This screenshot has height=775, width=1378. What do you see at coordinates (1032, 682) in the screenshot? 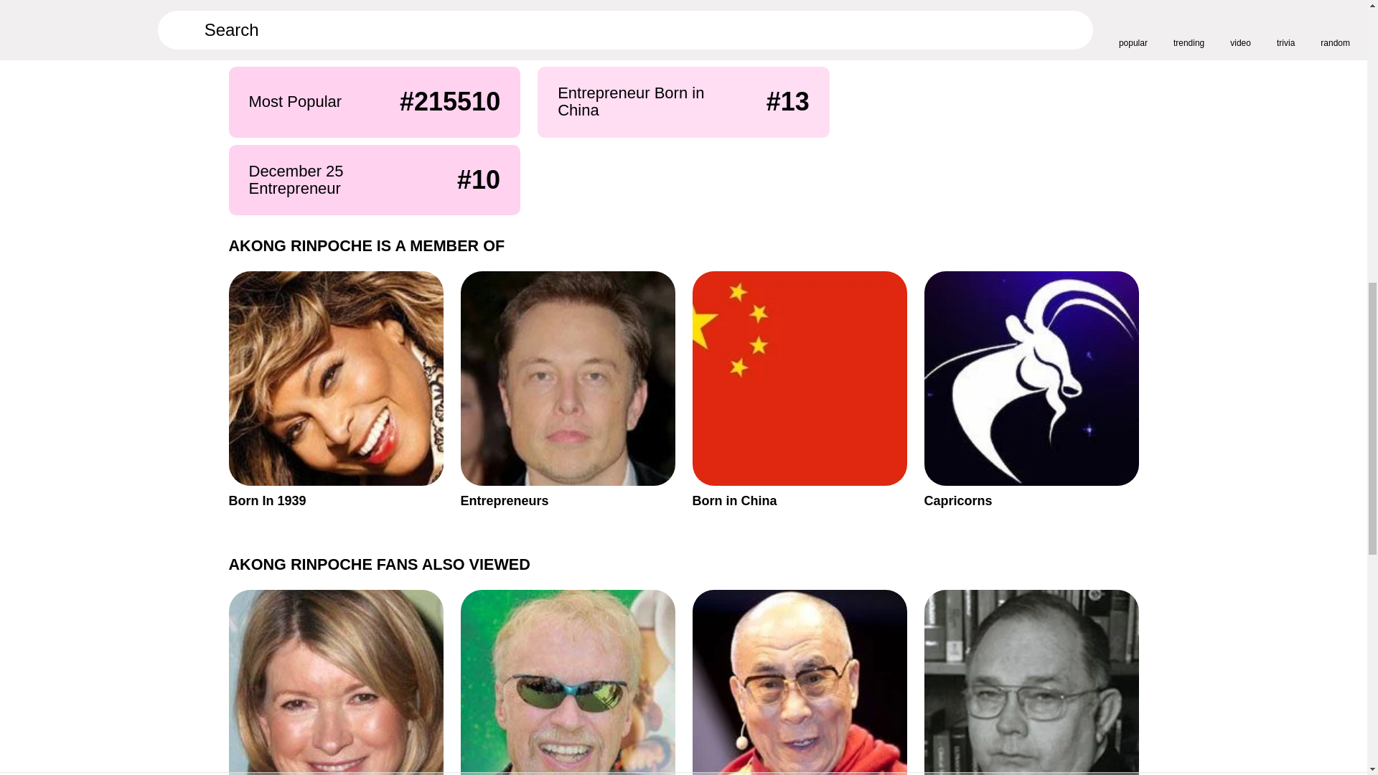
I see `Born in China` at bounding box center [1032, 682].